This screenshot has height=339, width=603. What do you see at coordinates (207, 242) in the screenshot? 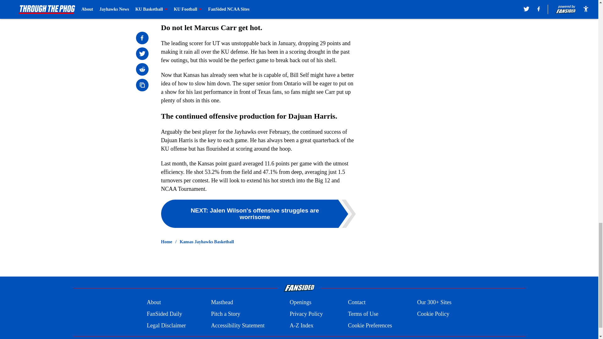
I see `Kansas Jayhawks Basketball` at bounding box center [207, 242].